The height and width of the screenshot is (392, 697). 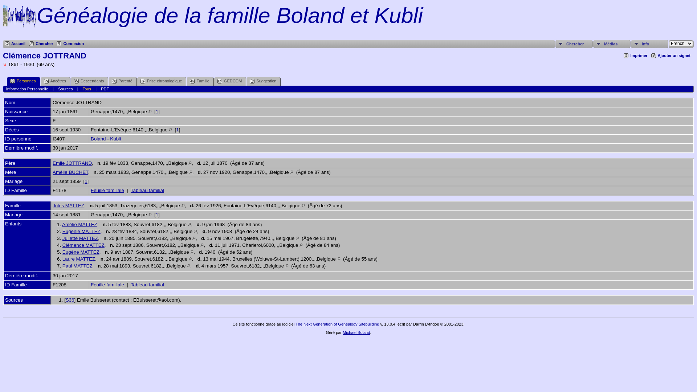 I want to click on The Next Generation of Genealogy Sitebuilding, so click(x=338, y=324).